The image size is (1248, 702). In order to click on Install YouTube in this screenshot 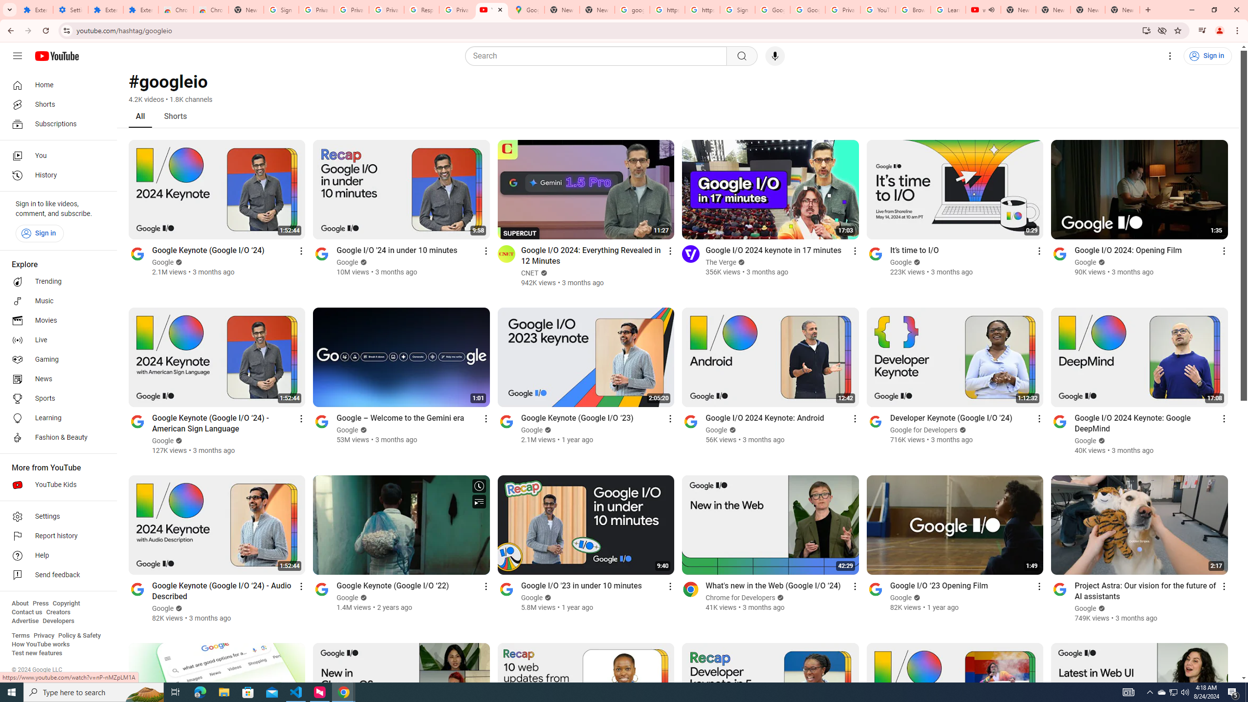, I will do `click(1146, 30)`.